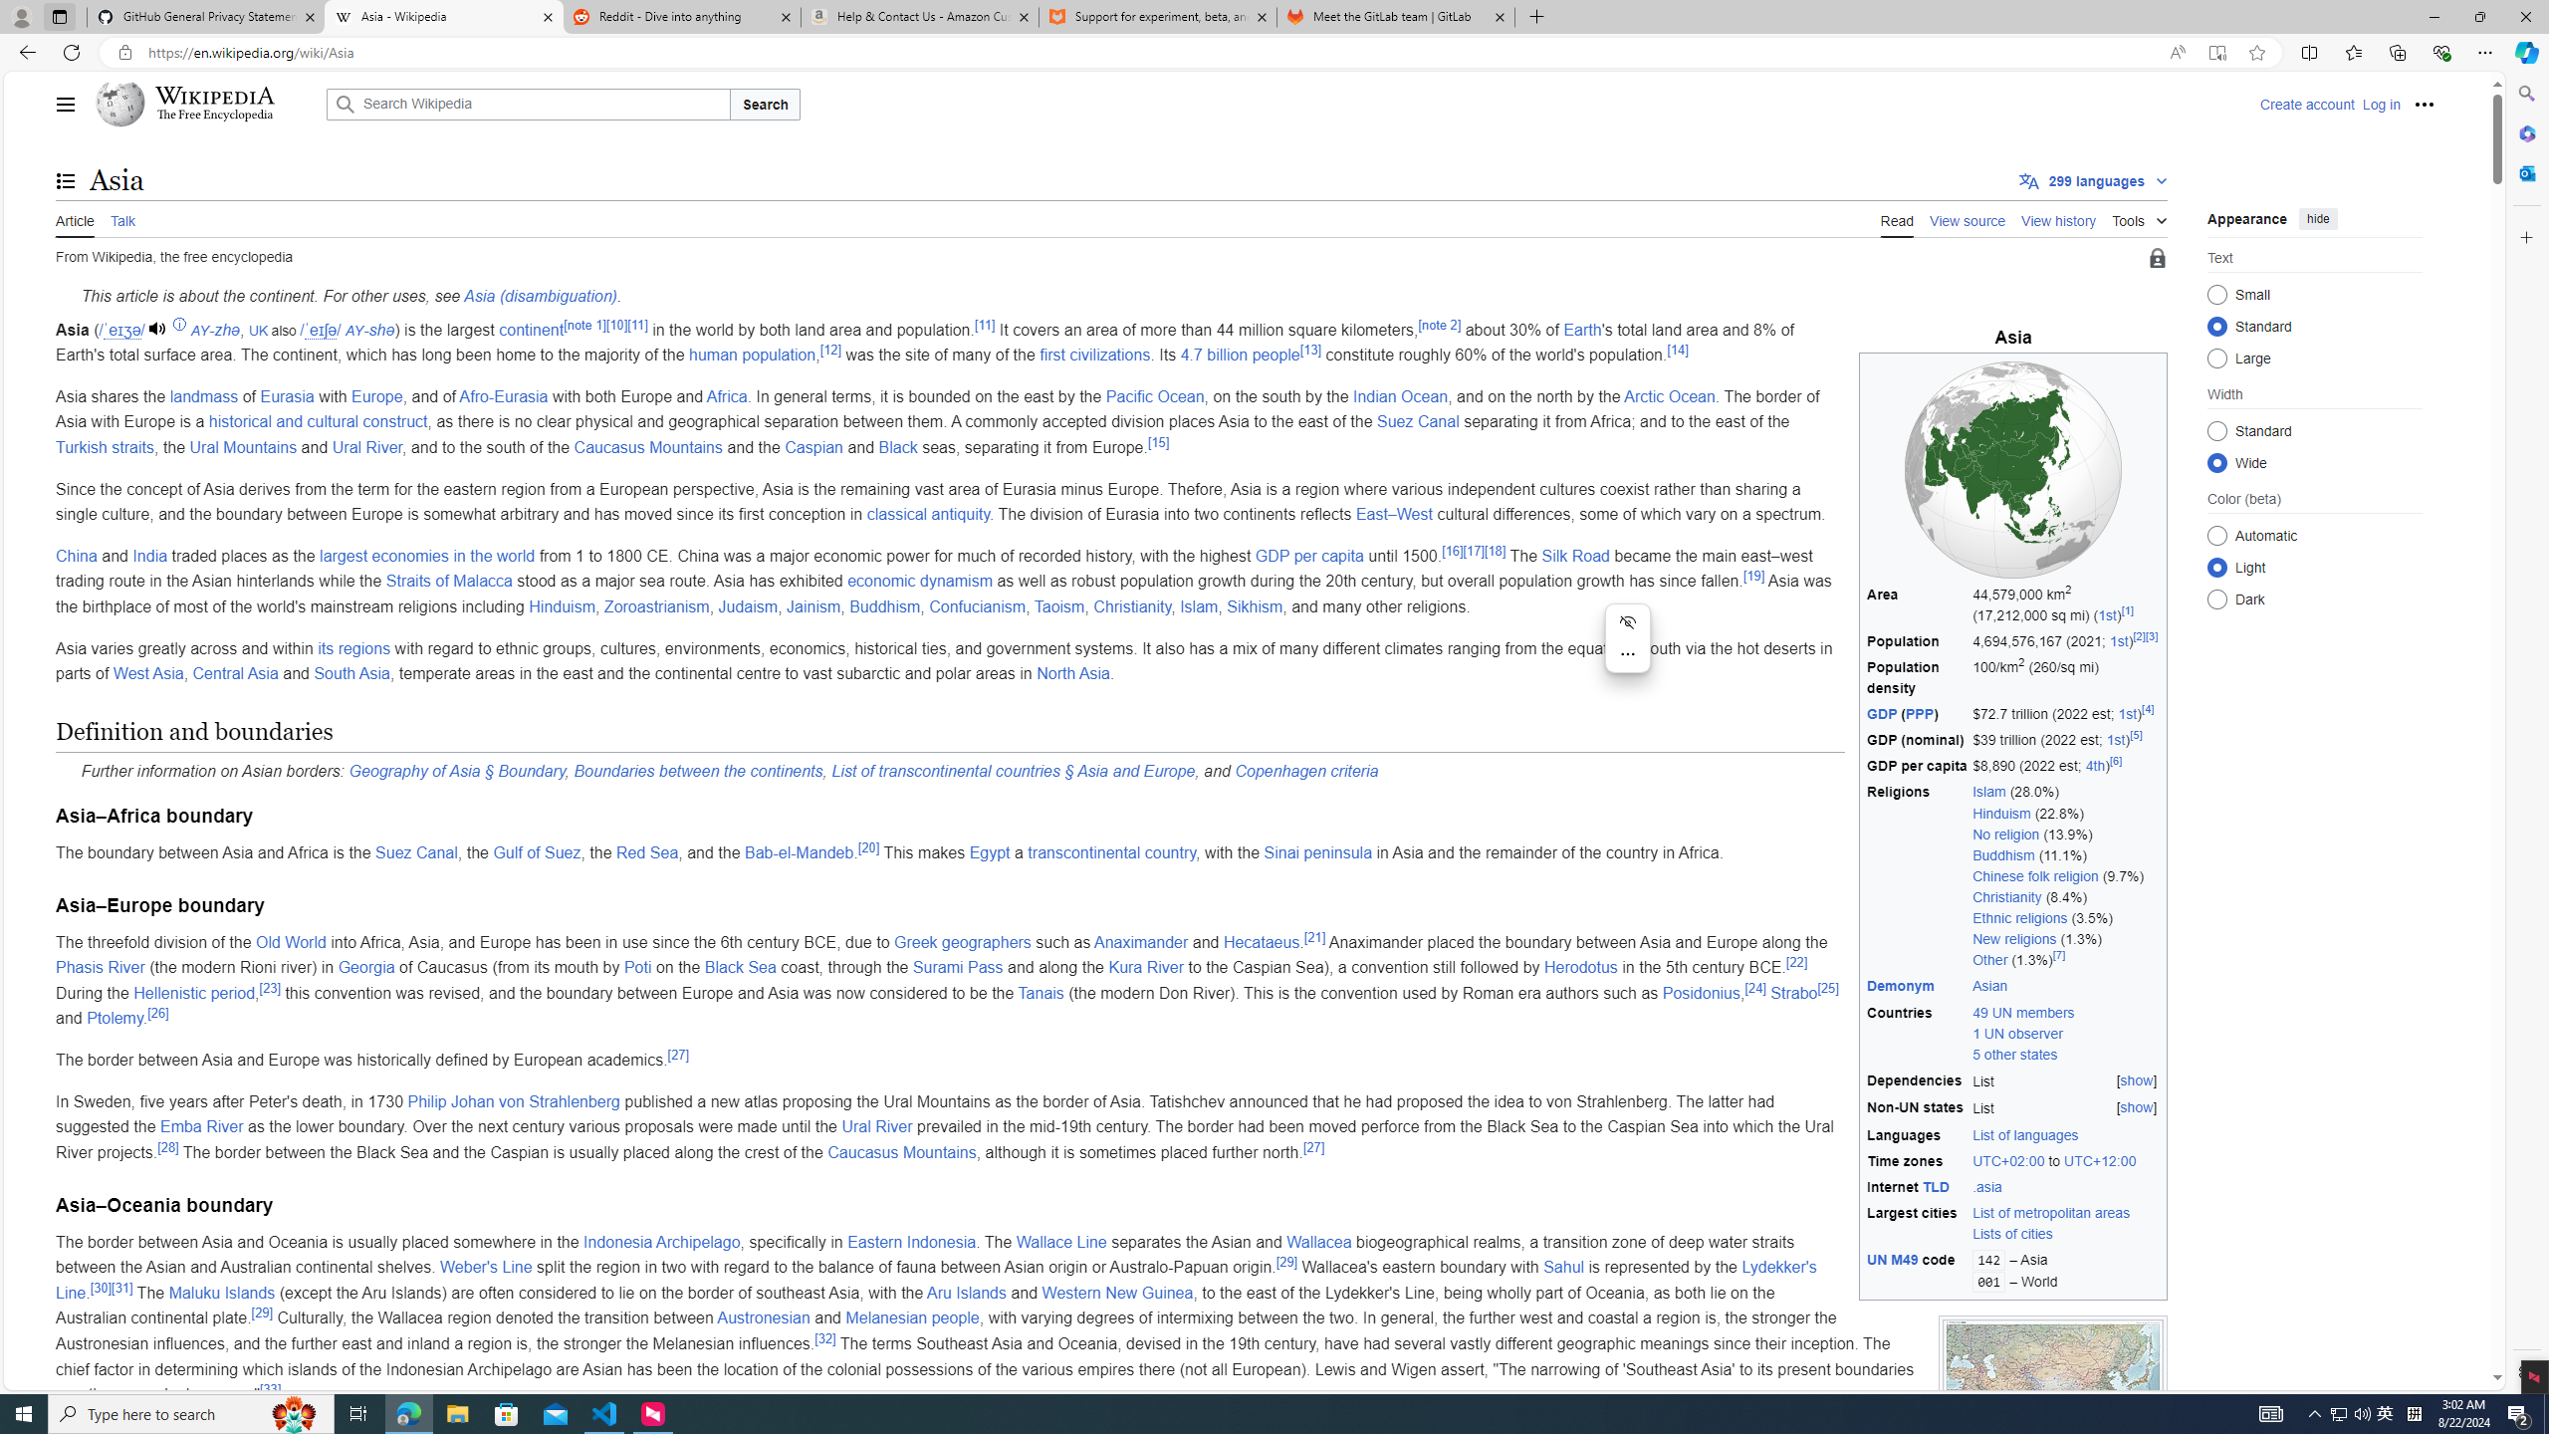 The image size is (2549, 1434). Describe the element at coordinates (1987, 1187) in the screenshot. I see `.asia` at that location.